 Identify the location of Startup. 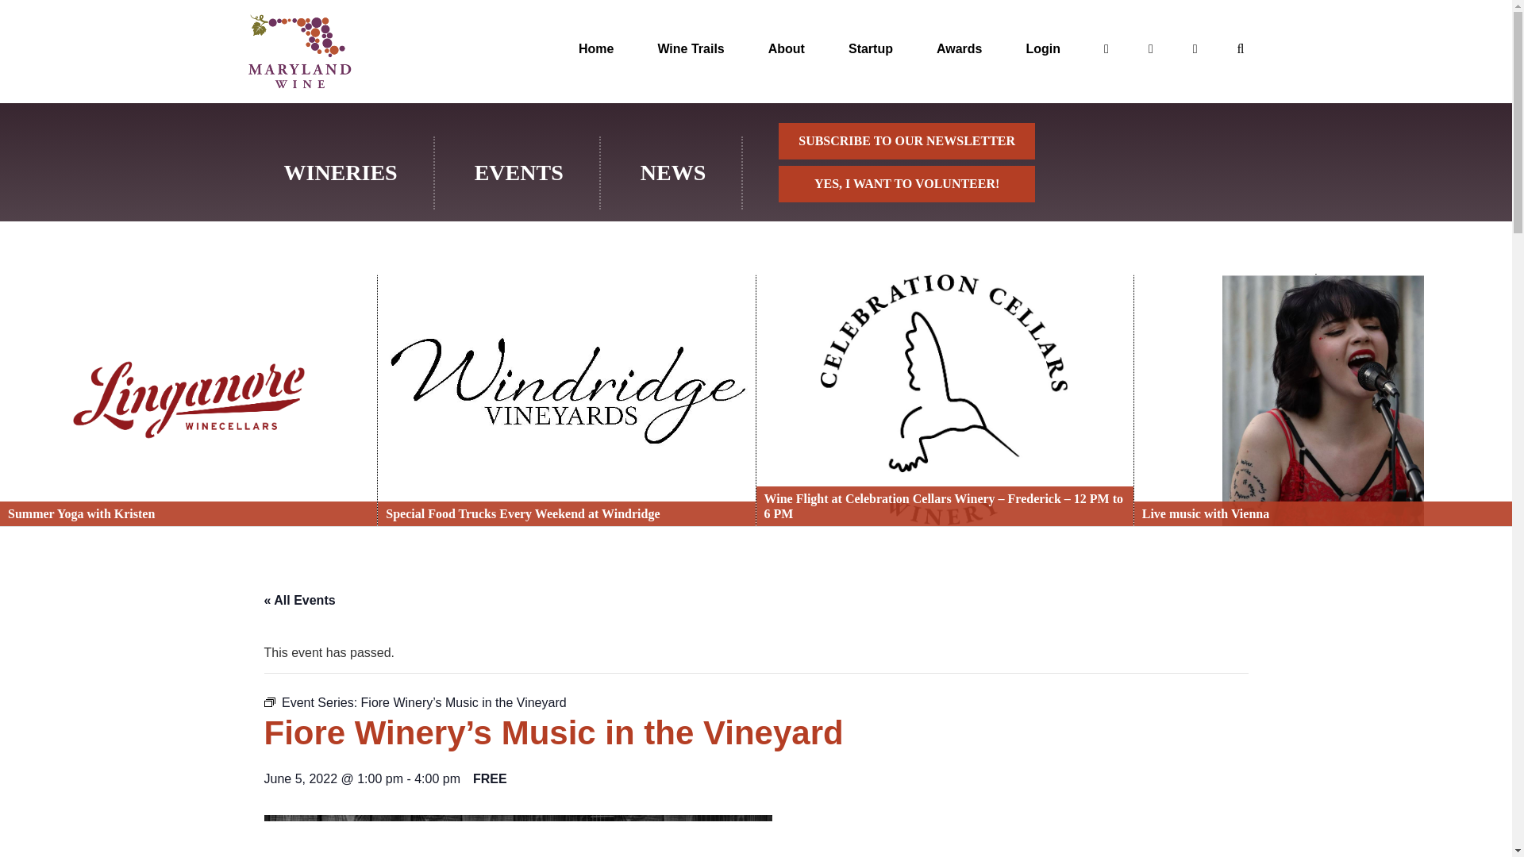
(871, 48).